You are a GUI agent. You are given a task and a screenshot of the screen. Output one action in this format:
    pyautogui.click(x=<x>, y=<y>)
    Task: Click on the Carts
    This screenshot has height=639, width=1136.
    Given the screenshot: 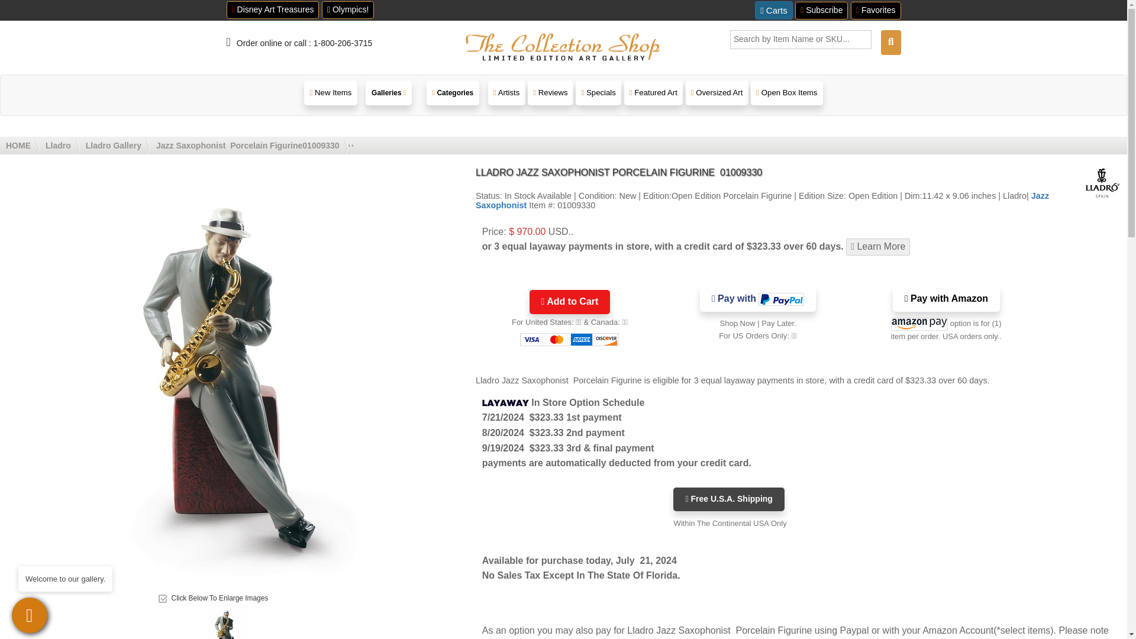 What is the action you would take?
    pyautogui.click(x=774, y=11)
    